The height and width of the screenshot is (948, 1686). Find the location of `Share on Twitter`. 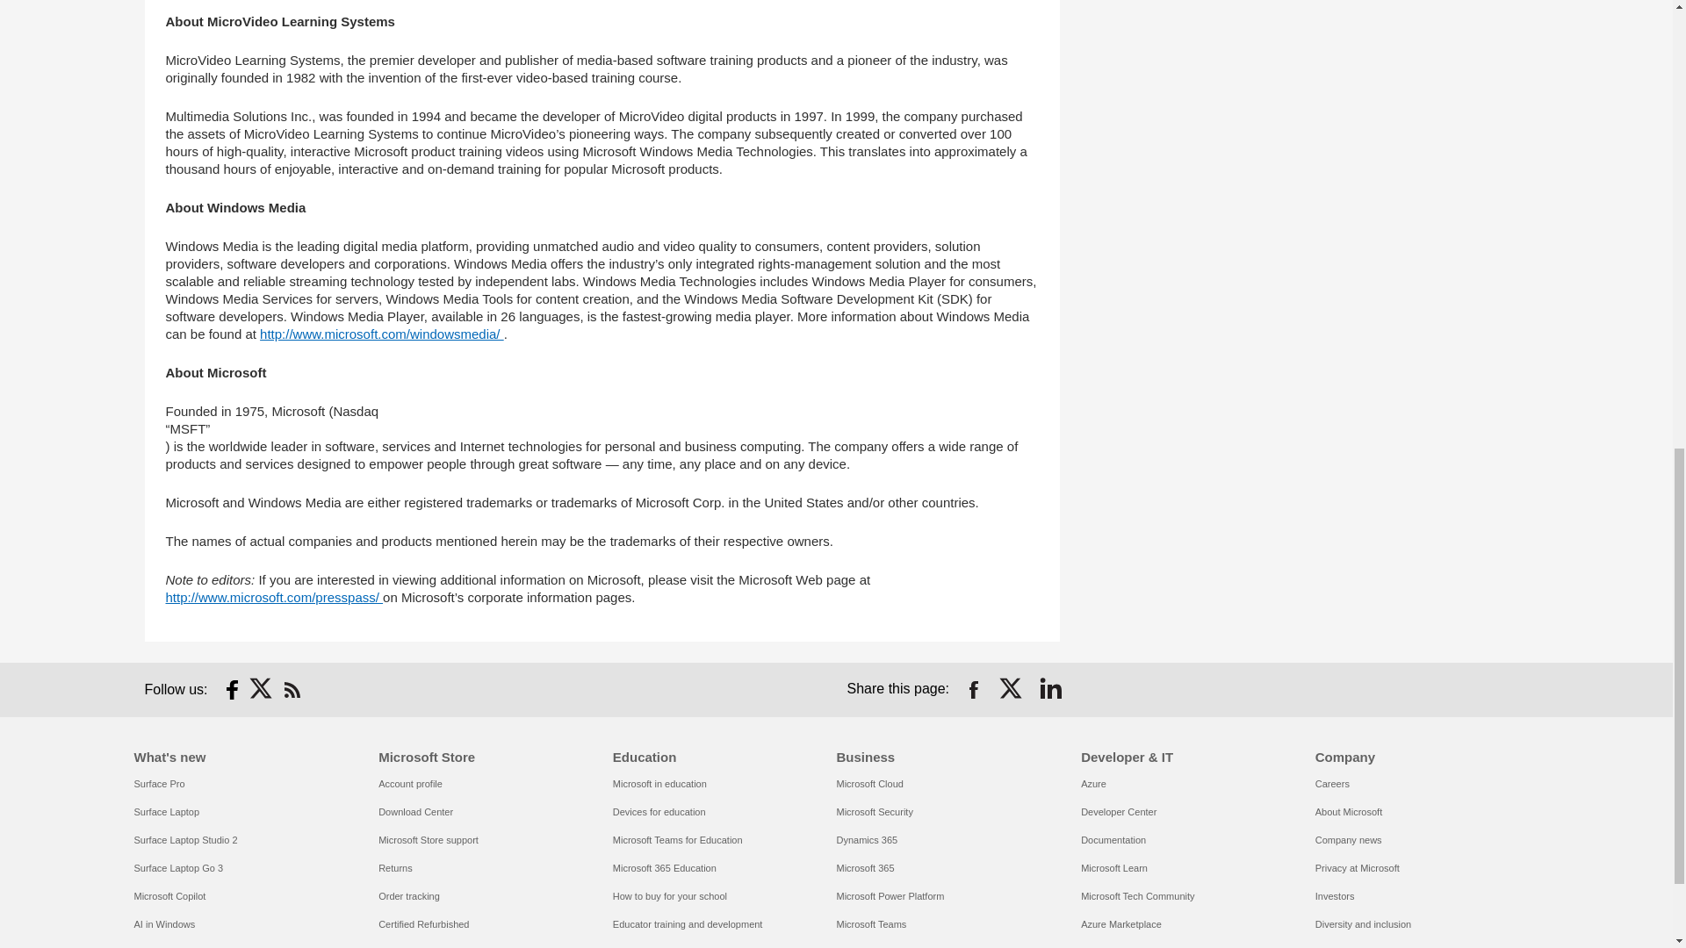

Share on Twitter is located at coordinates (1012, 690).